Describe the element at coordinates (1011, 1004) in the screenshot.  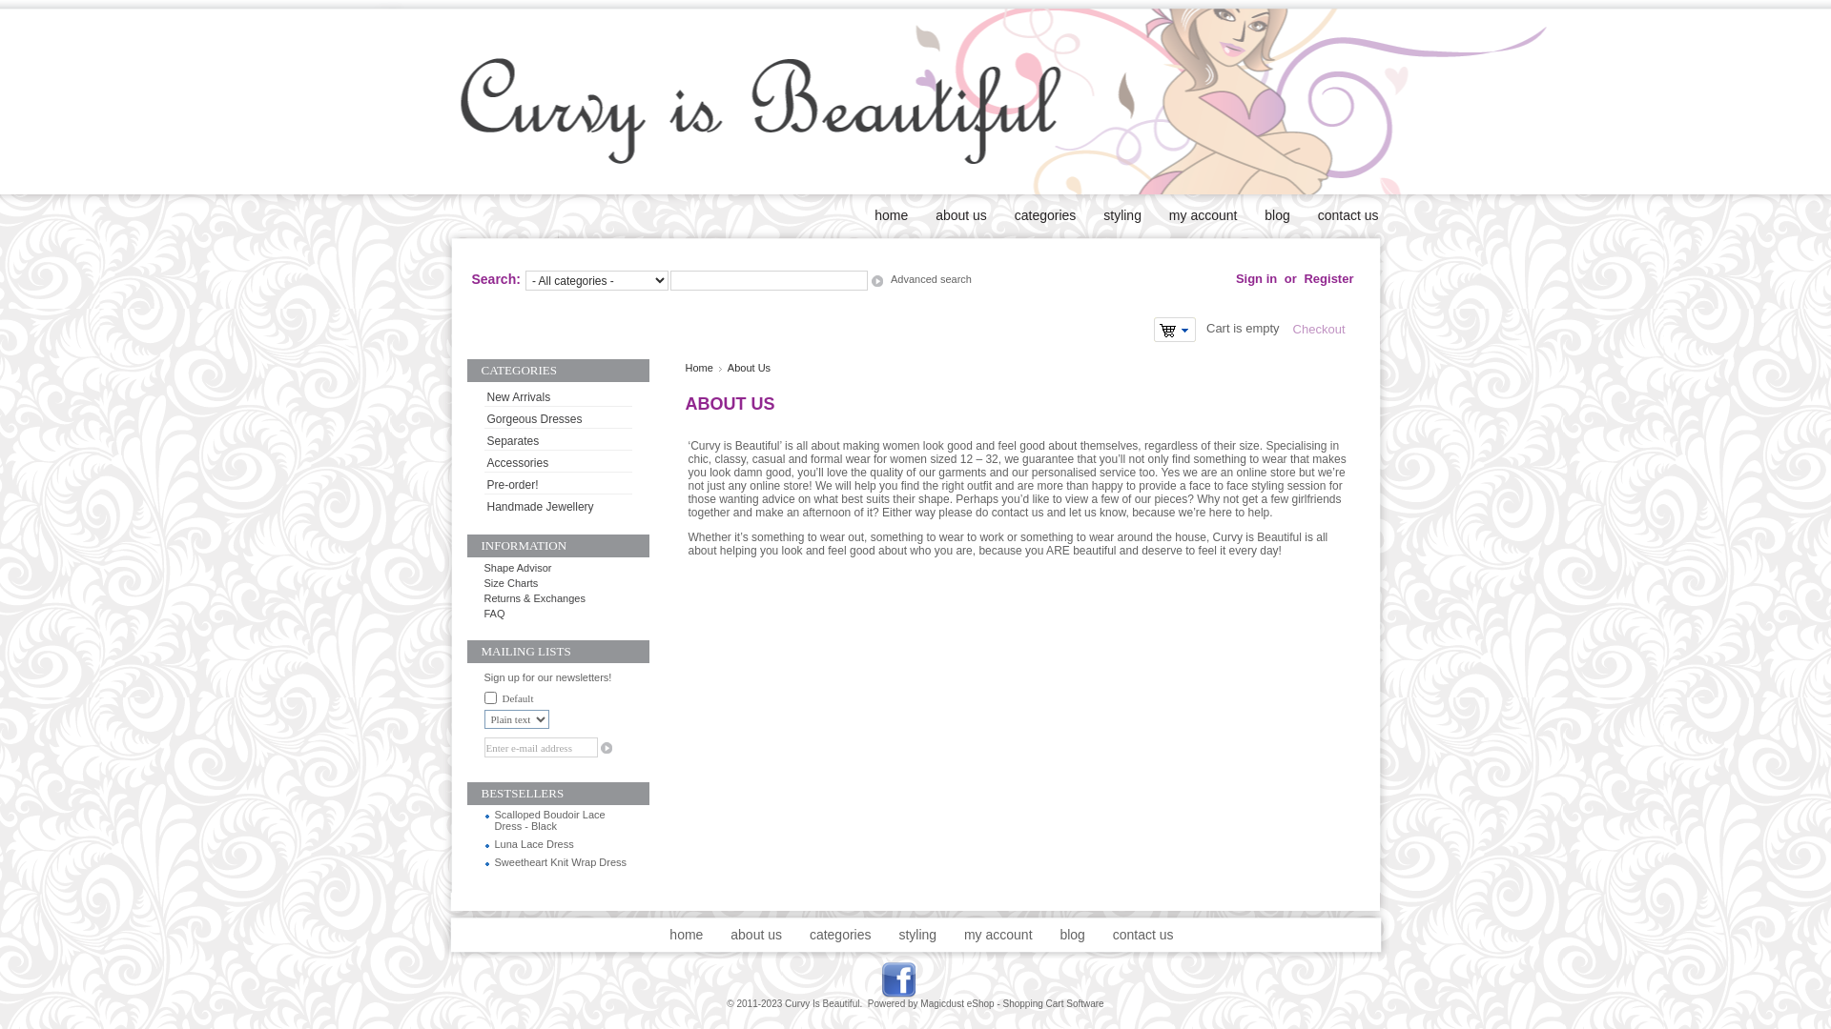
I see `Magicdust eShop - Shopping Cart Software` at that location.